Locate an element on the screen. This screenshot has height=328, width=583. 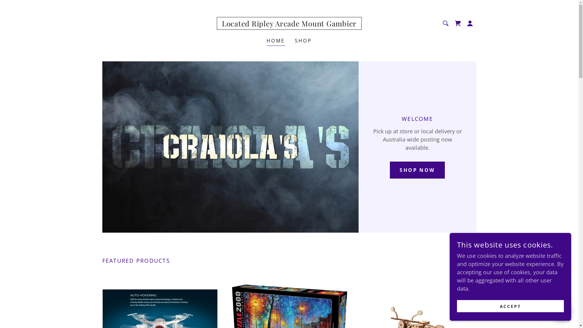
Located Ripley Arcade Mount Gambier is located at coordinates (289, 24).